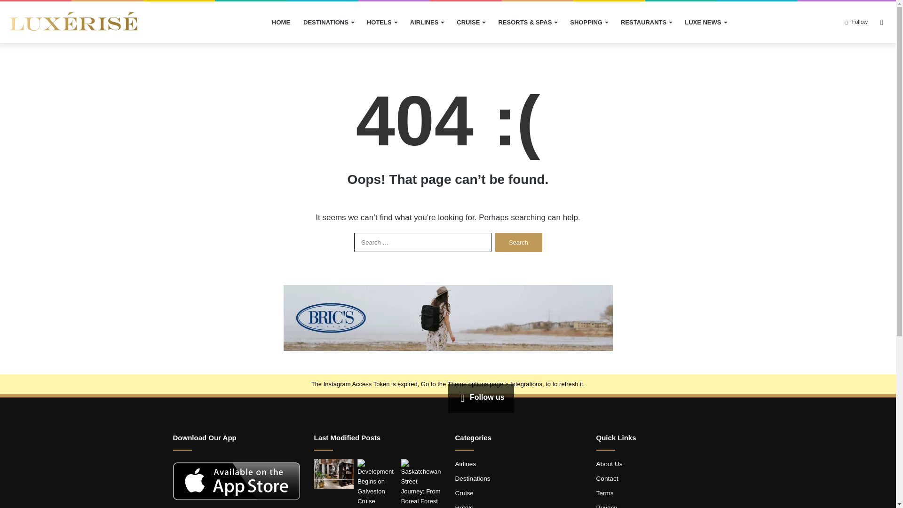 Image resolution: width=903 pixels, height=508 pixels. I want to click on LUXE NEWS, so click(705, 22).